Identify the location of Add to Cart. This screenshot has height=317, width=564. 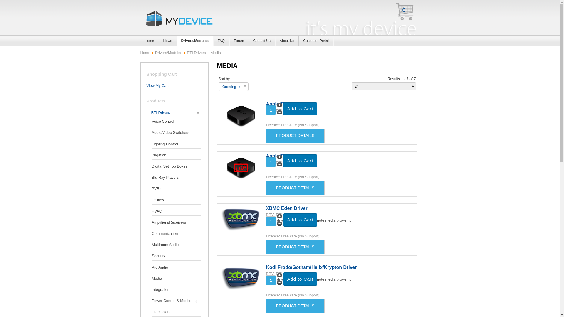
(300, 220).